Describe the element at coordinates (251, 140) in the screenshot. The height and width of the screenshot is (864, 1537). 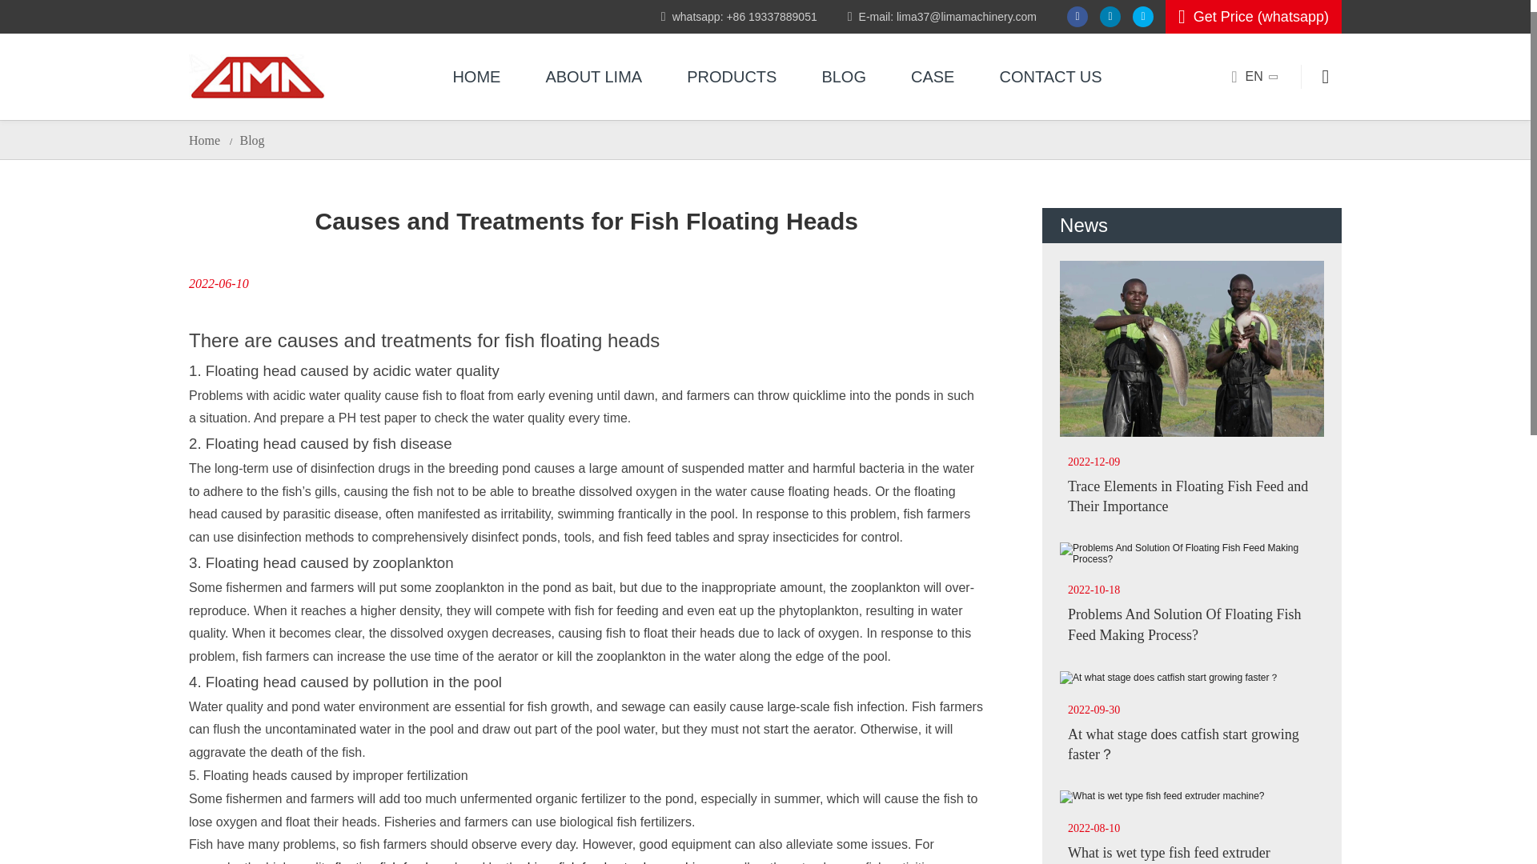
I see `Blog` at that location.